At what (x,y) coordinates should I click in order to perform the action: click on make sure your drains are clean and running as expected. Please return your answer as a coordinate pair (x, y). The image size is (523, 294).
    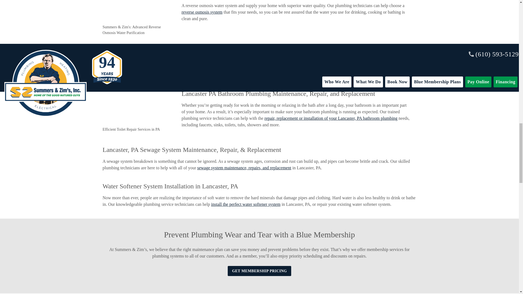
    Looking at the image, I should click on (355, 69).